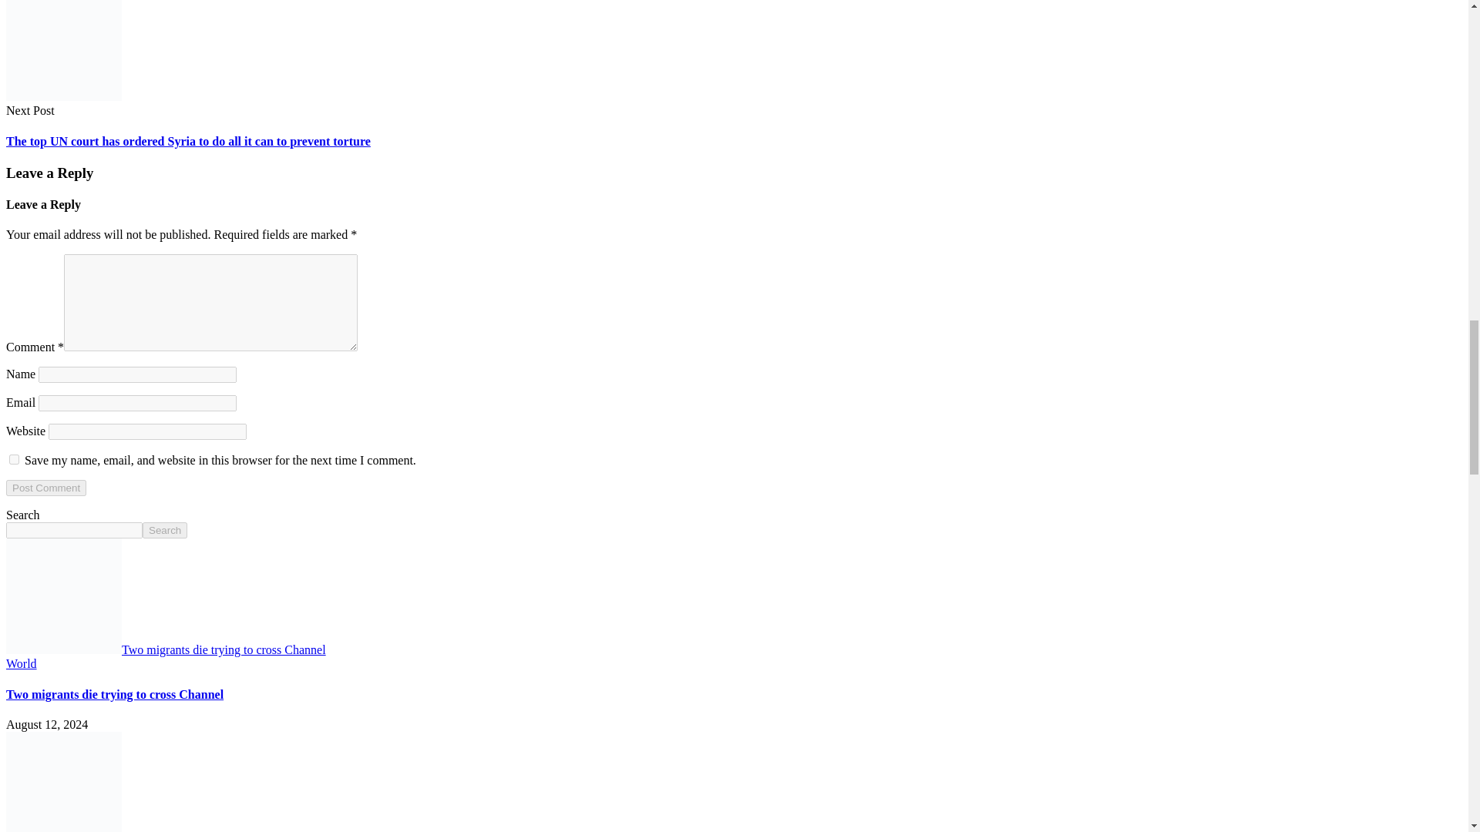 This screenshot has height=832, width=1480. I want to click on yes, so click(14, 459).